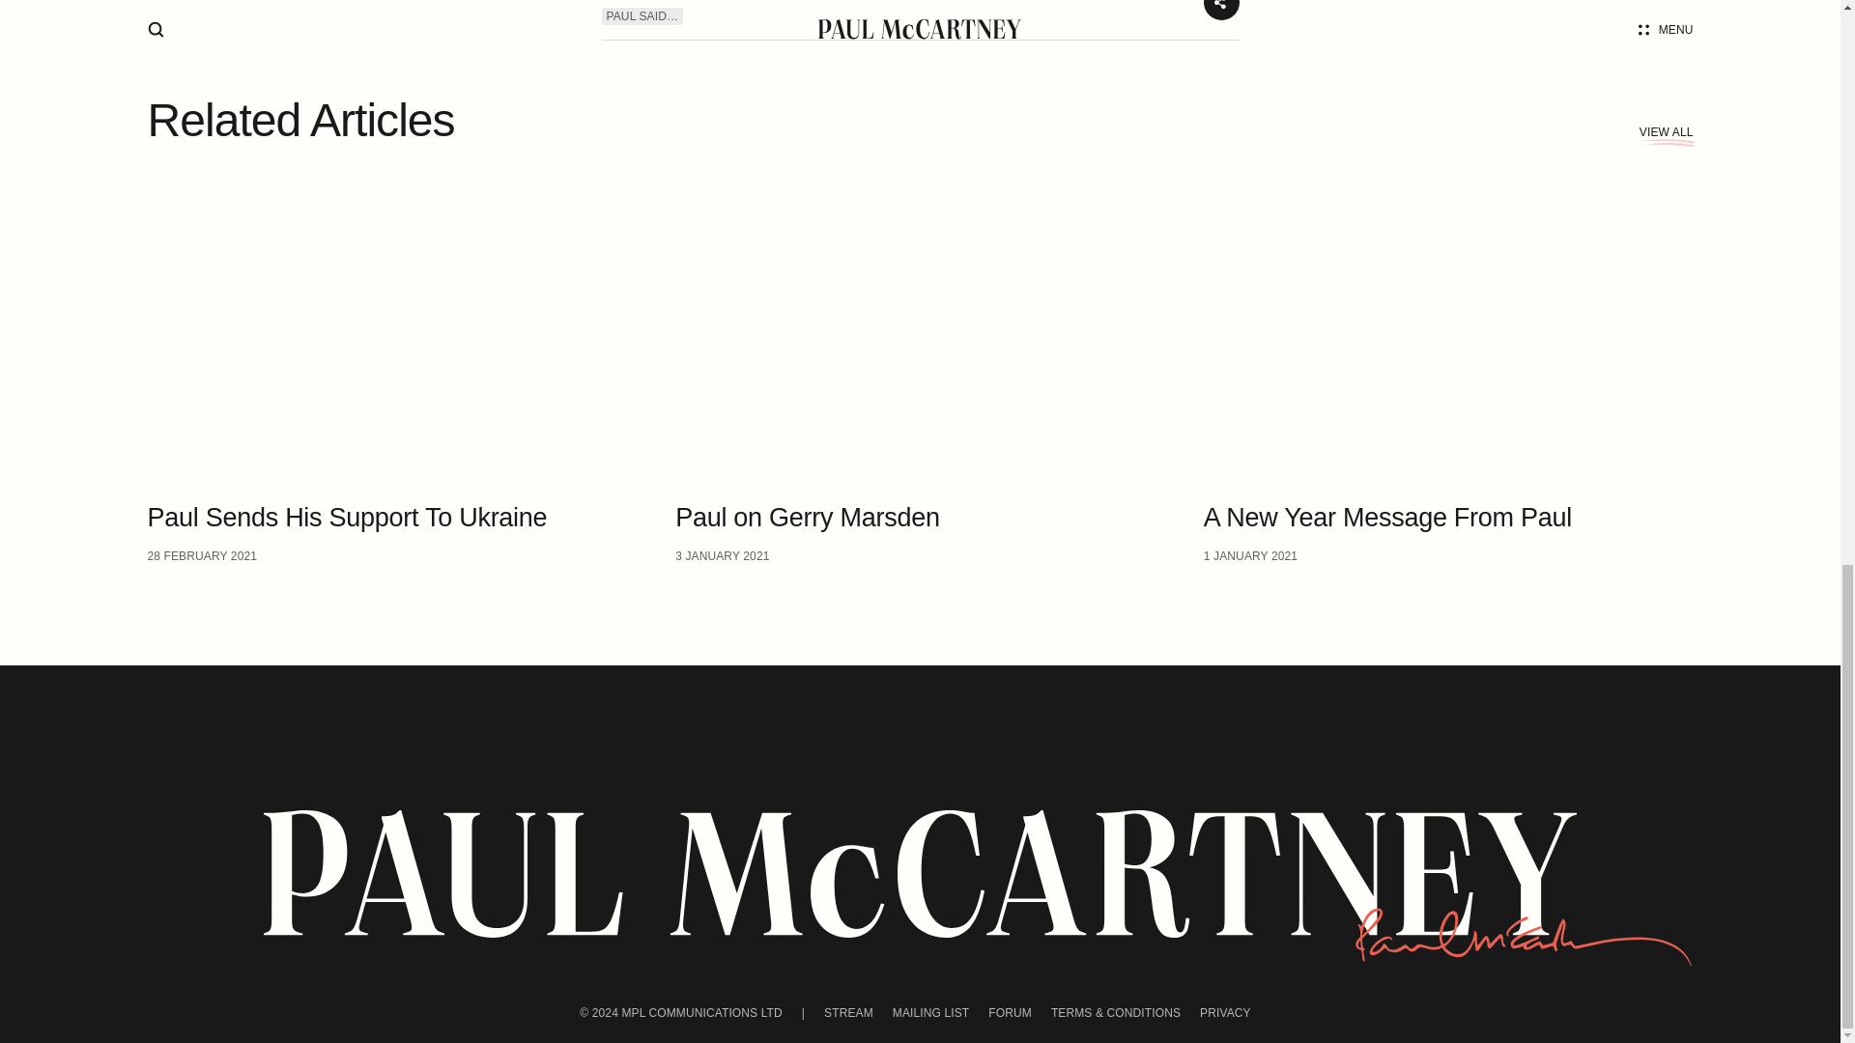 This screenshot has width=1855, height=1043. Describe the element at coordinates (1666, 131) in the screenshot. I see `MAILING LIST` at that location.